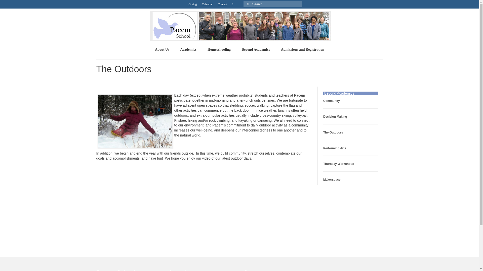  I want to click on About Us, so click(162, 50).